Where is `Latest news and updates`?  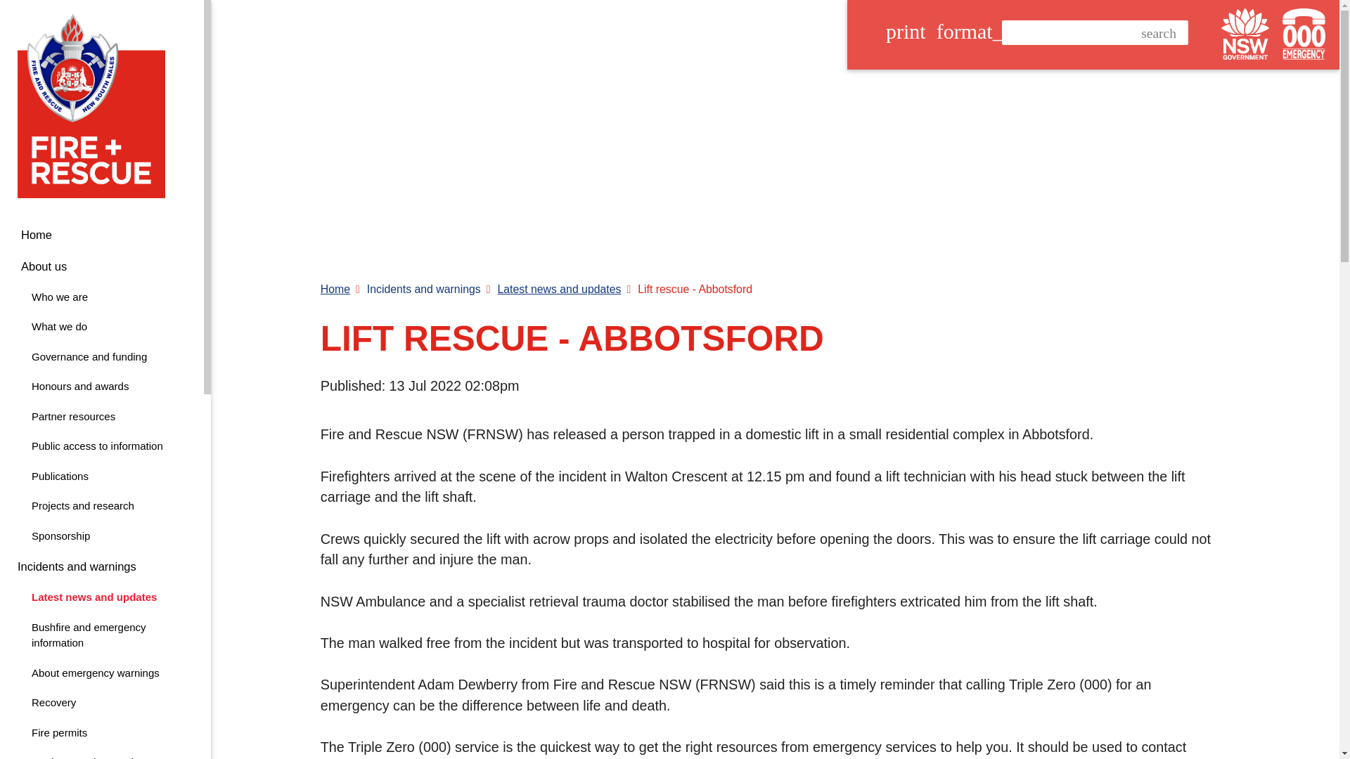
Latest news and updates is located at coordinates (101, 597).